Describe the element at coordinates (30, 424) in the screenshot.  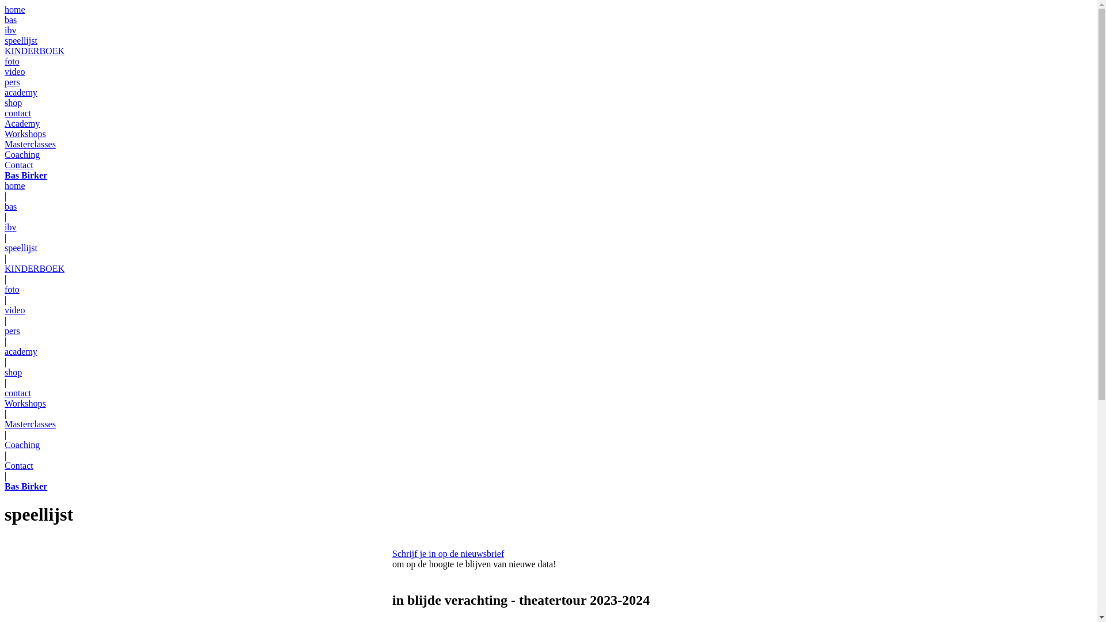
I see `Masterclasses` at that location.